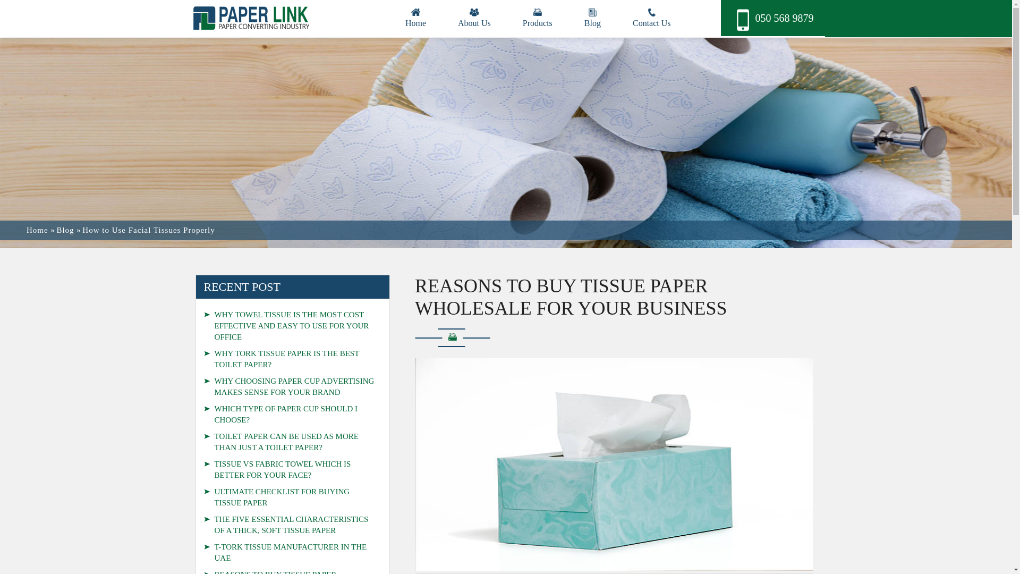  Describe the element at coordinates (538, 14) in the screenshot. I see `Products` at that location.